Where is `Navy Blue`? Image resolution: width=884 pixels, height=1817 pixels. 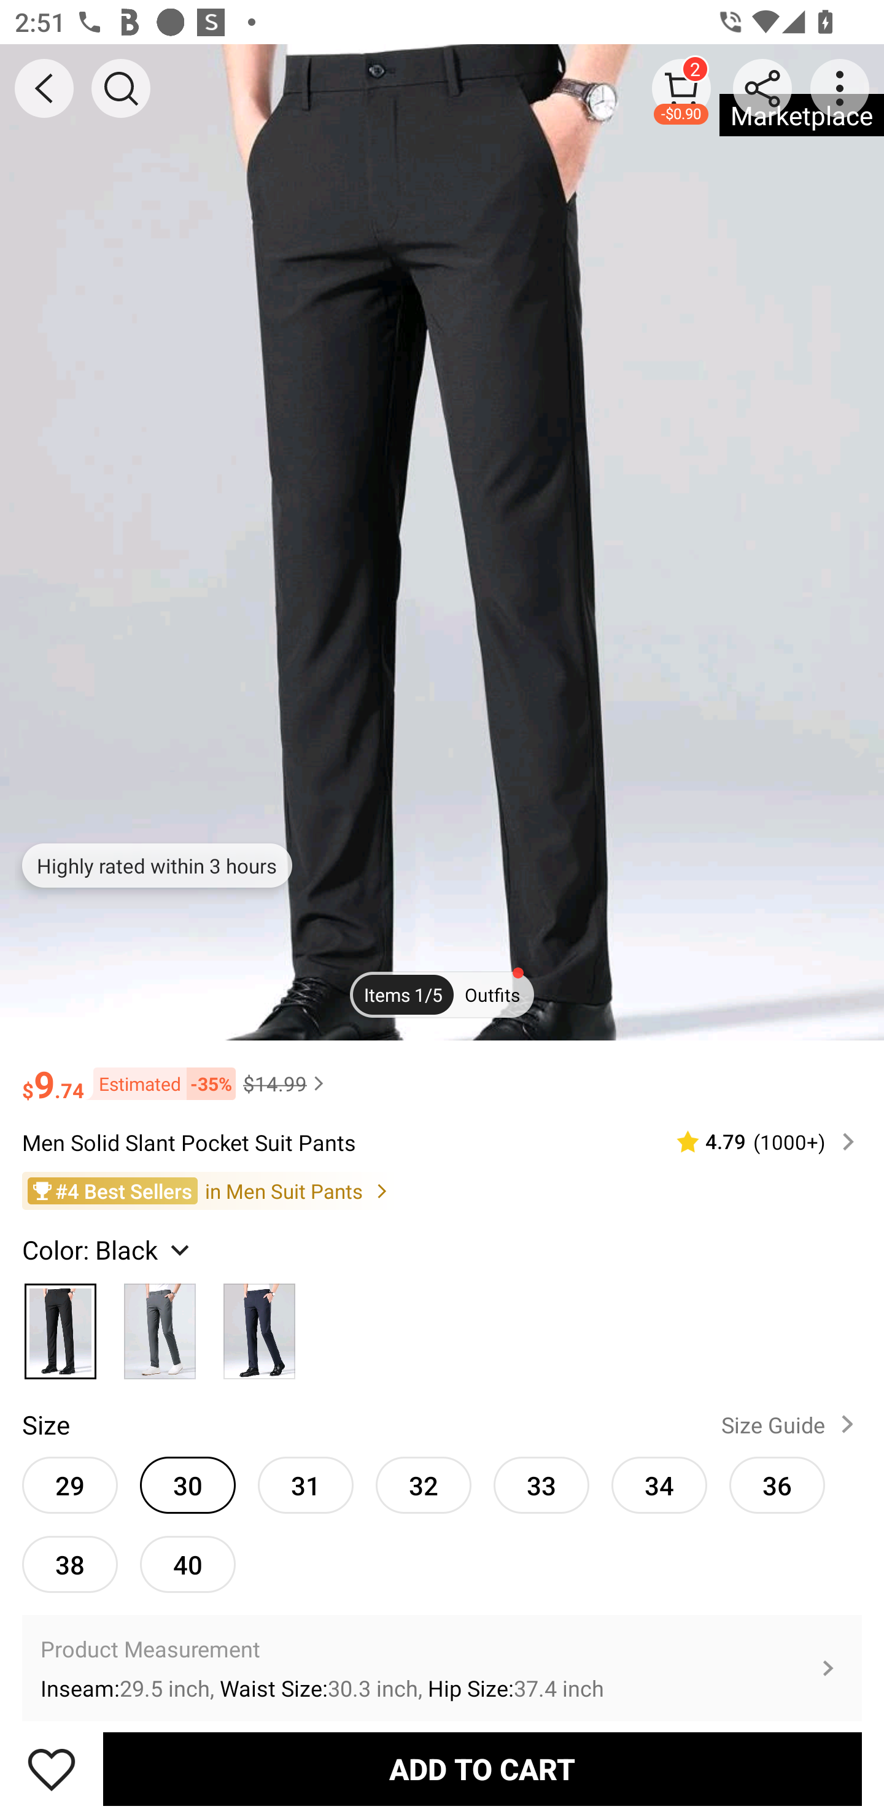
Navy Blue is located at coordinates (259, 1325).